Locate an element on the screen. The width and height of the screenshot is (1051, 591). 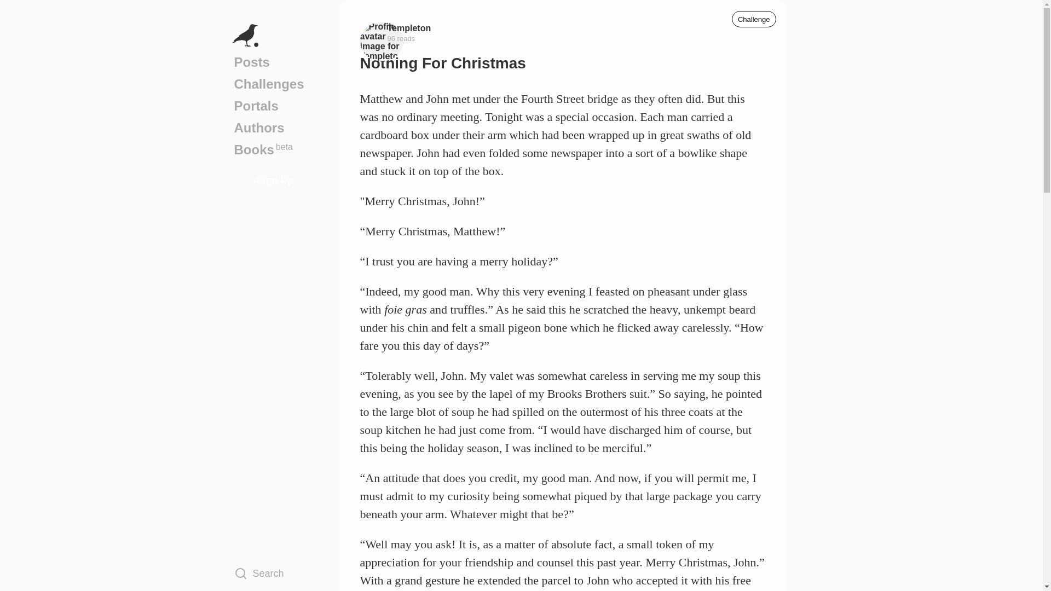
Authors is located at coordinates (275, 106).